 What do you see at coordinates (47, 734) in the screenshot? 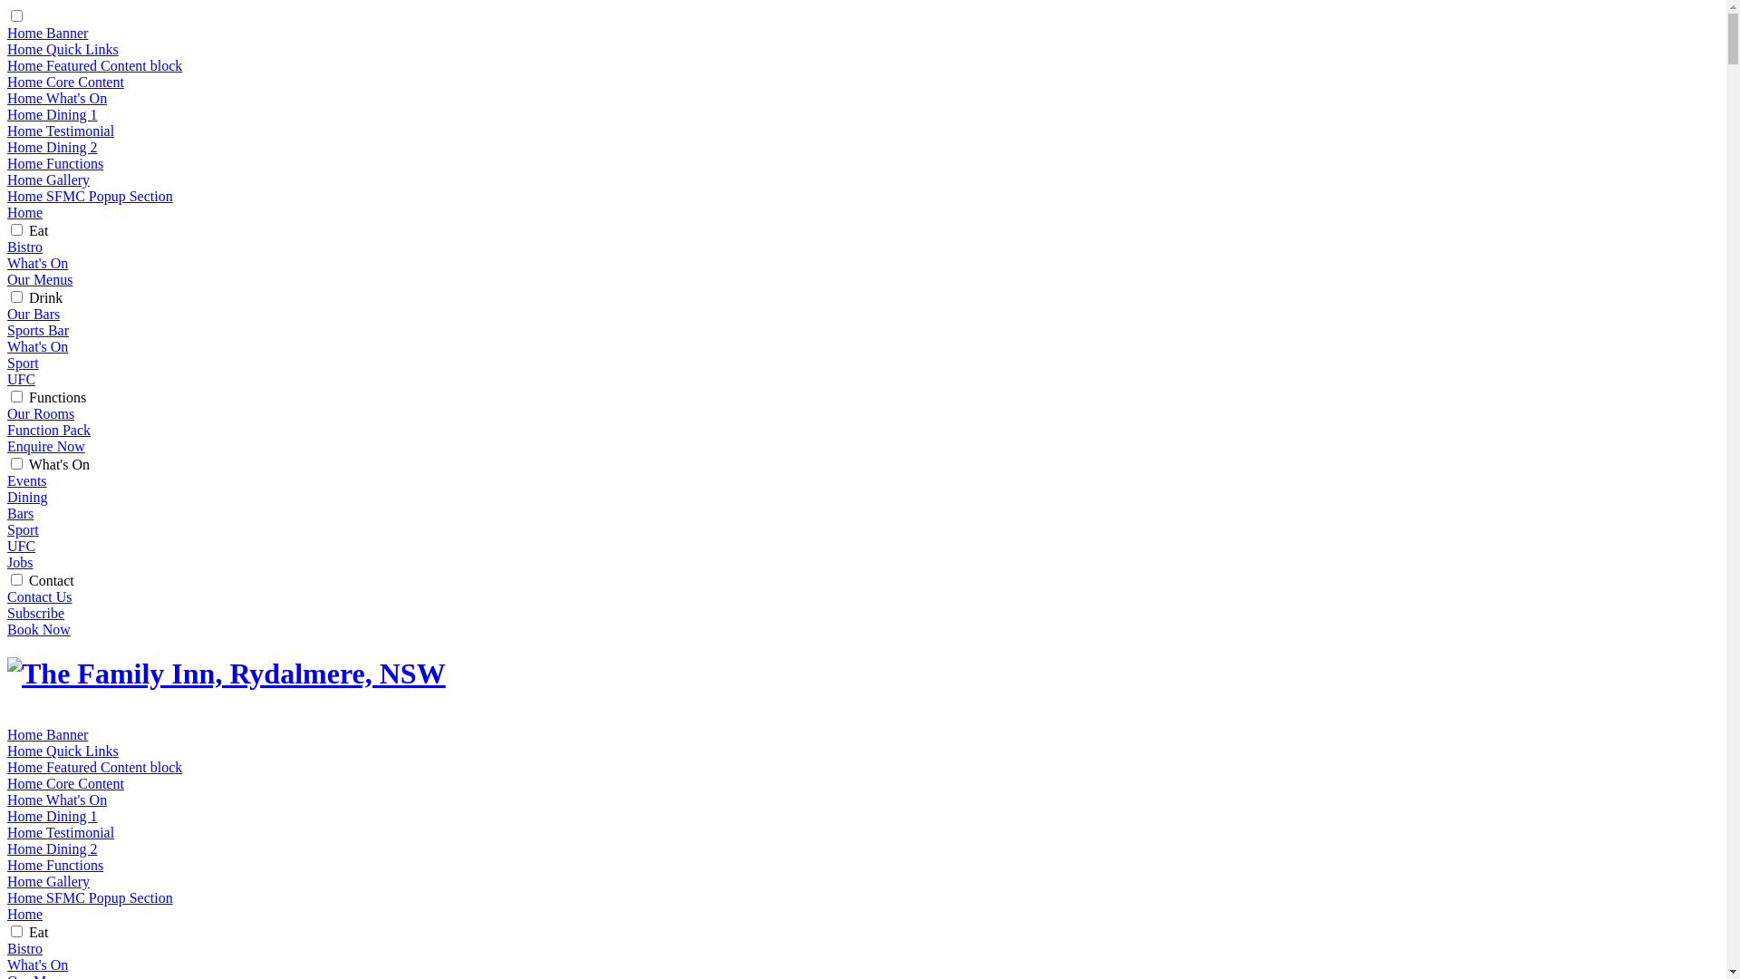
I see `Home Banner` at bounding box center [47, 734].